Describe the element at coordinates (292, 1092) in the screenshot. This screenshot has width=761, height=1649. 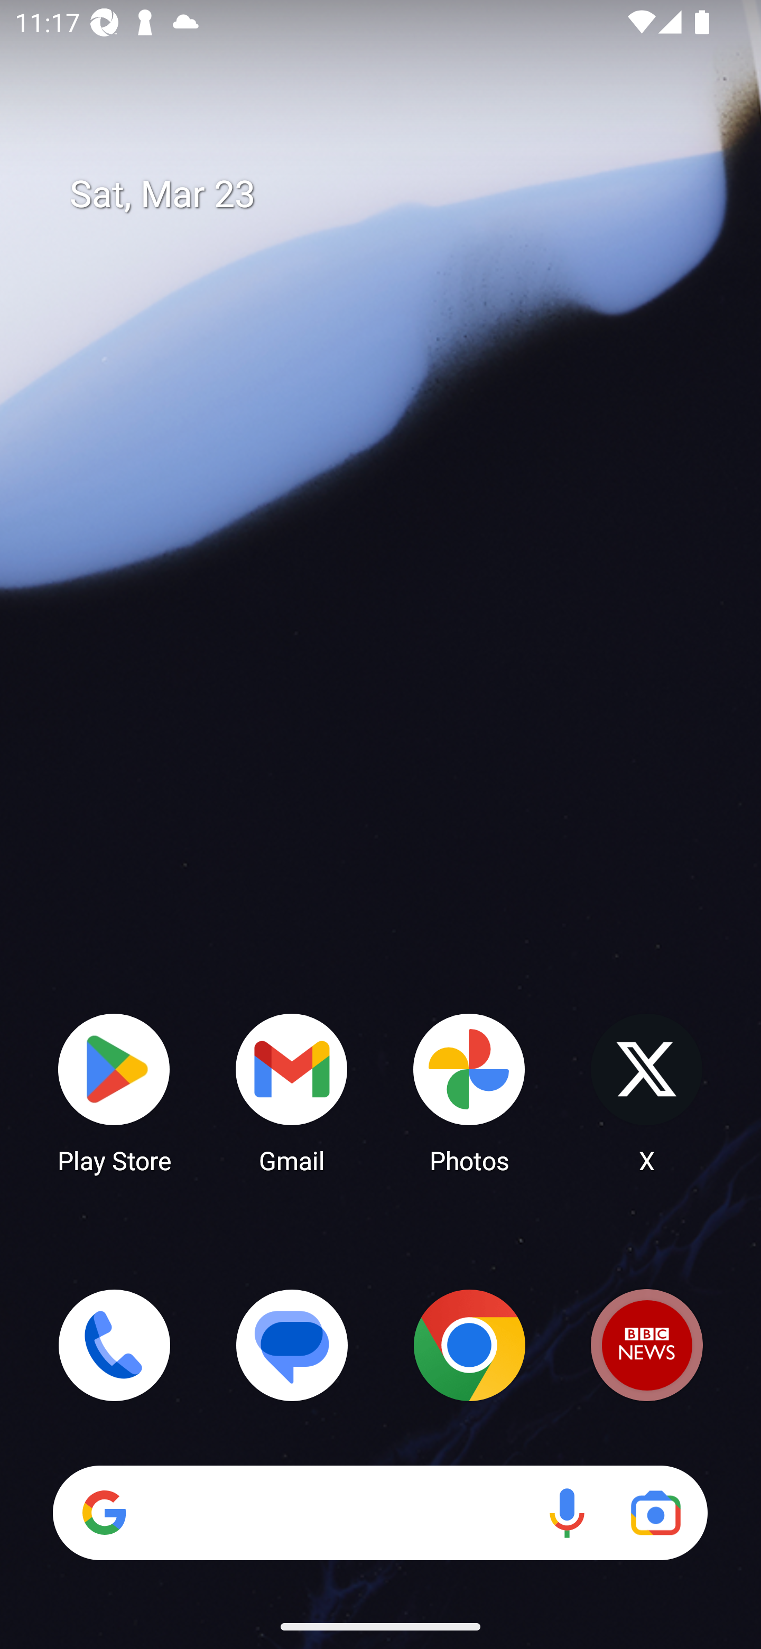
I see `Gmail` at that location.